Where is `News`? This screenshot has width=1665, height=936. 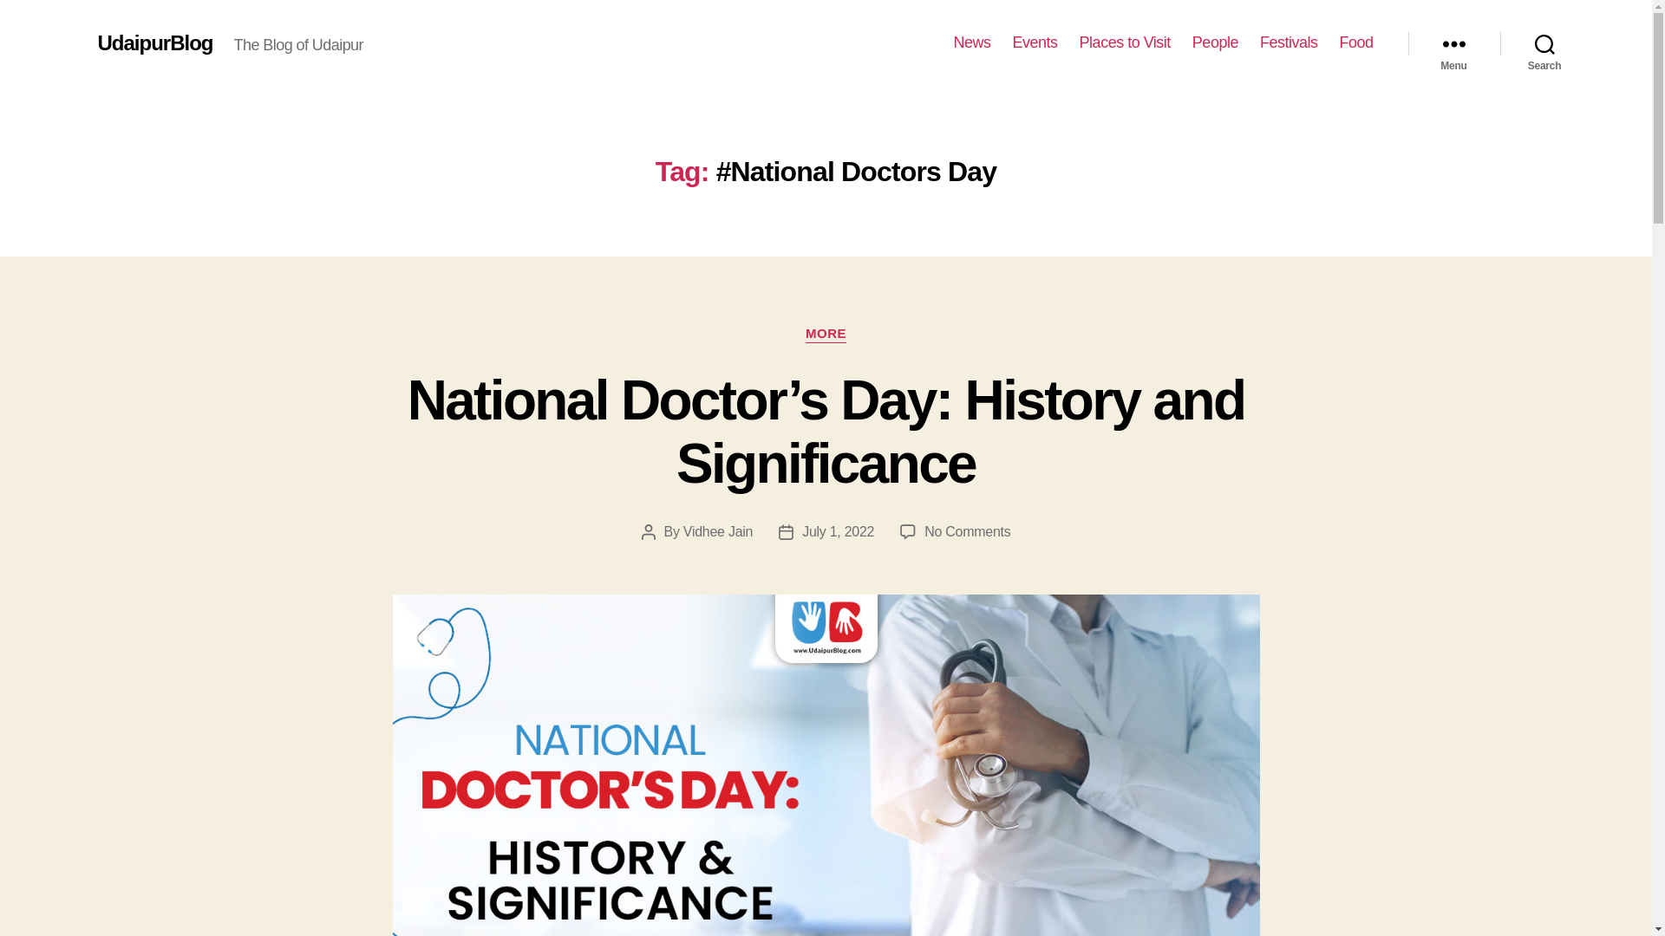
News is located at coordinates (972, 42).